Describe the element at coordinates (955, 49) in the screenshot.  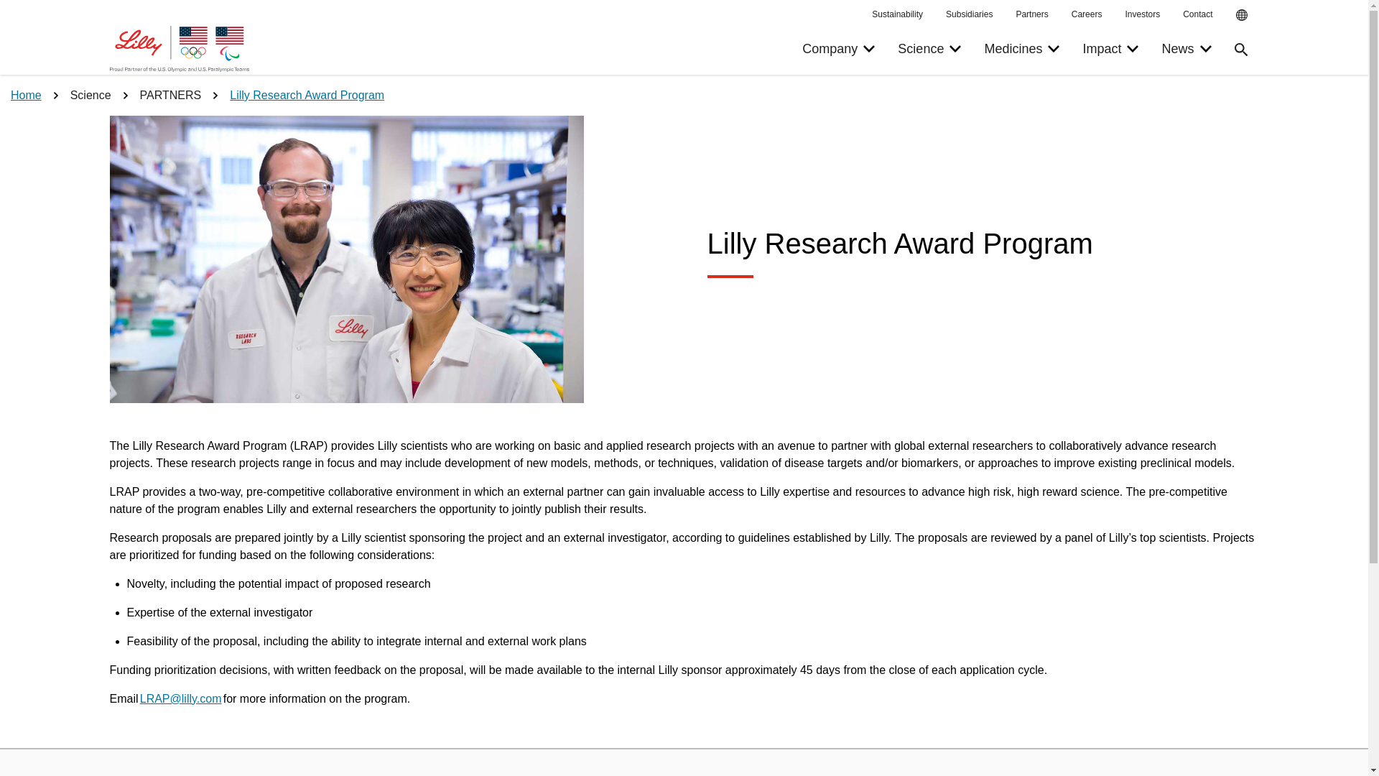
I see `Globe` at that location.